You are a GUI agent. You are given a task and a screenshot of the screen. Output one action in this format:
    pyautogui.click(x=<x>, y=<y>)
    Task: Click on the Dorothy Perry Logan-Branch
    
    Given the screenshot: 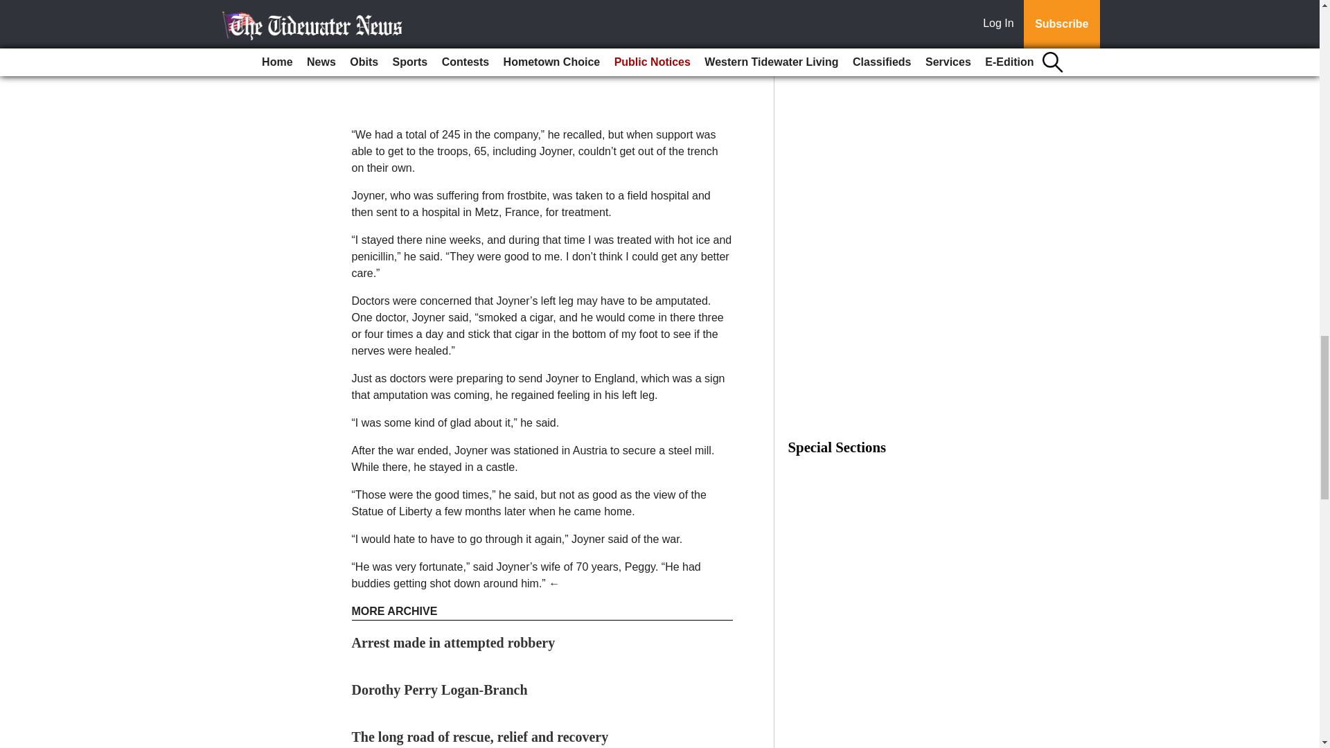 What is the action you would take?
    pyautogui.click(x=440, y=689)
    